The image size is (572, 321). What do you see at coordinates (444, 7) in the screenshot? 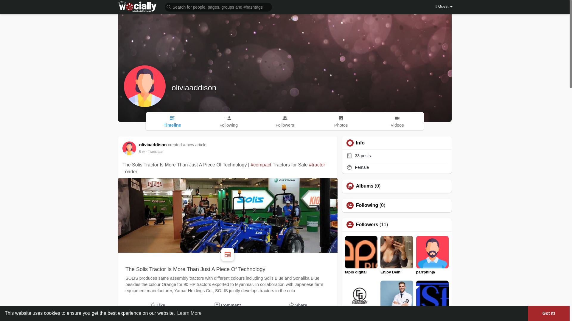
I see `Guest` at bounding box center [444, 7].